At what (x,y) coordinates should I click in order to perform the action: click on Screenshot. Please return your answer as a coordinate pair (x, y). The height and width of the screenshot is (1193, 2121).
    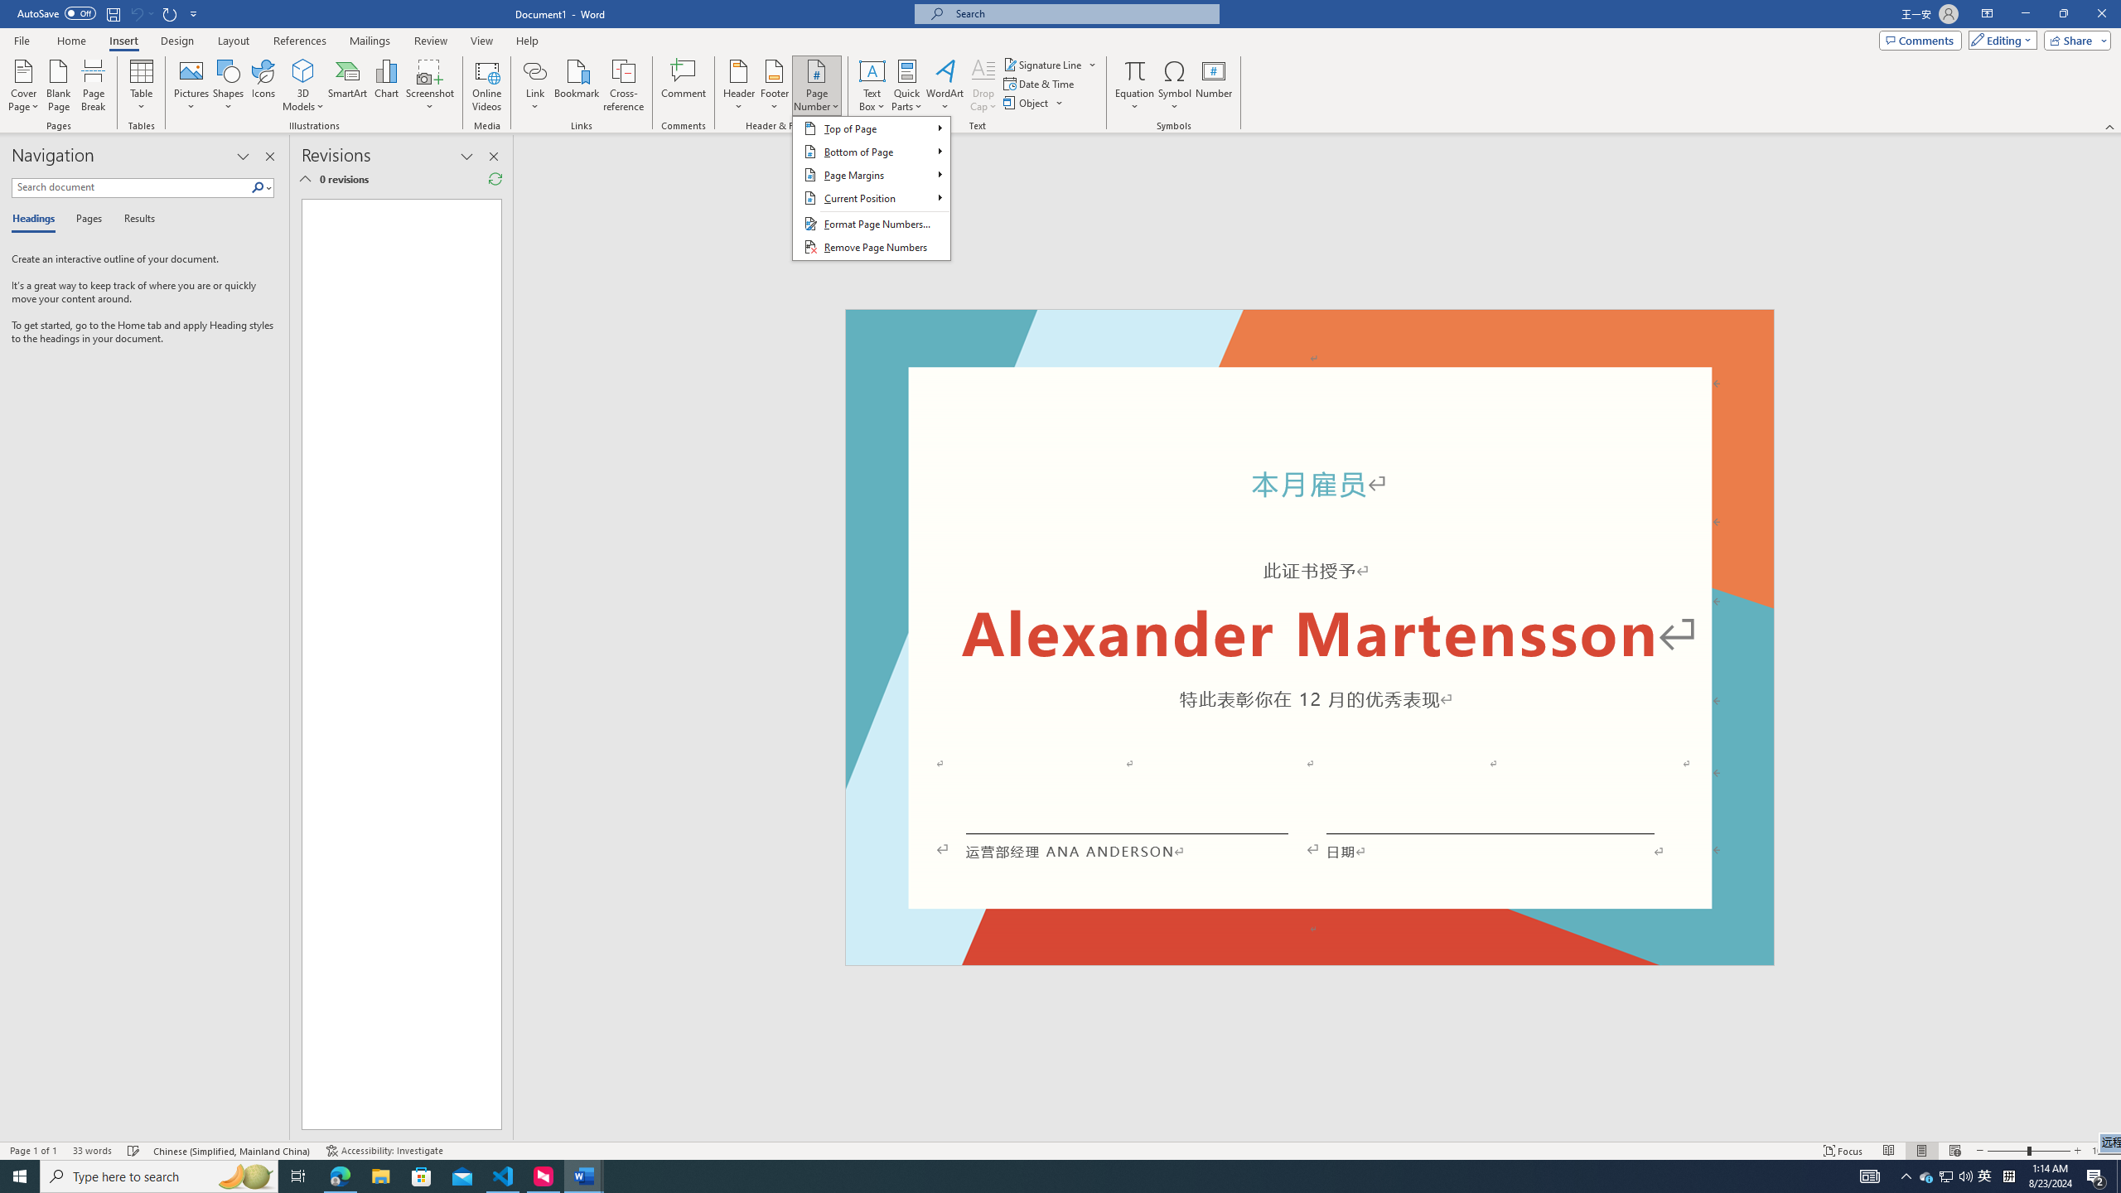
    Looking at the image, I should click on (535, 70).